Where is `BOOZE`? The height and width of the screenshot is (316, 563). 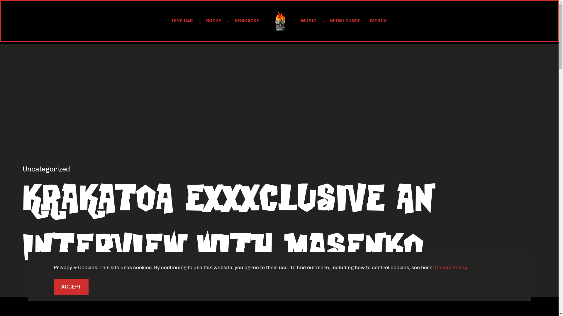
BOOZE is located at coordinates (214, 21).